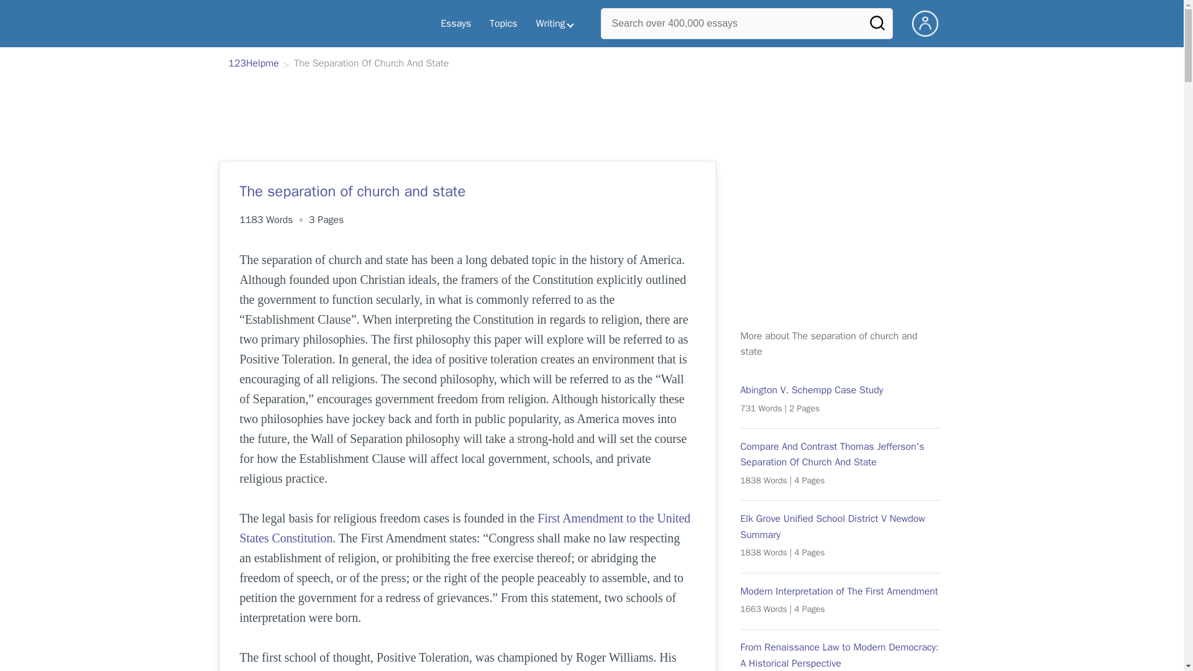  What do you see at coordinates (455, 24) in the screenshot?
I see `Essays` at bounding box center [455, 24].